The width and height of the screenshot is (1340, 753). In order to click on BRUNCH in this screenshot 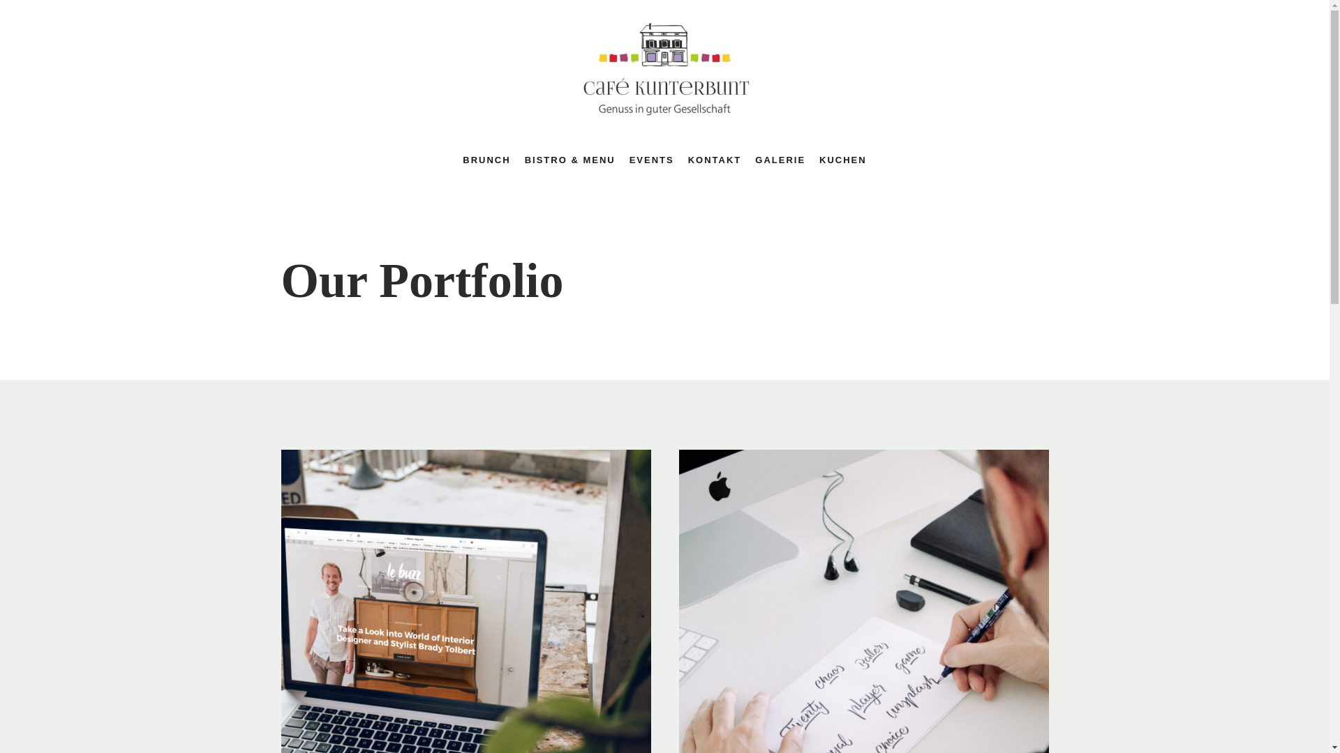, I will do `click(486, 160)`.